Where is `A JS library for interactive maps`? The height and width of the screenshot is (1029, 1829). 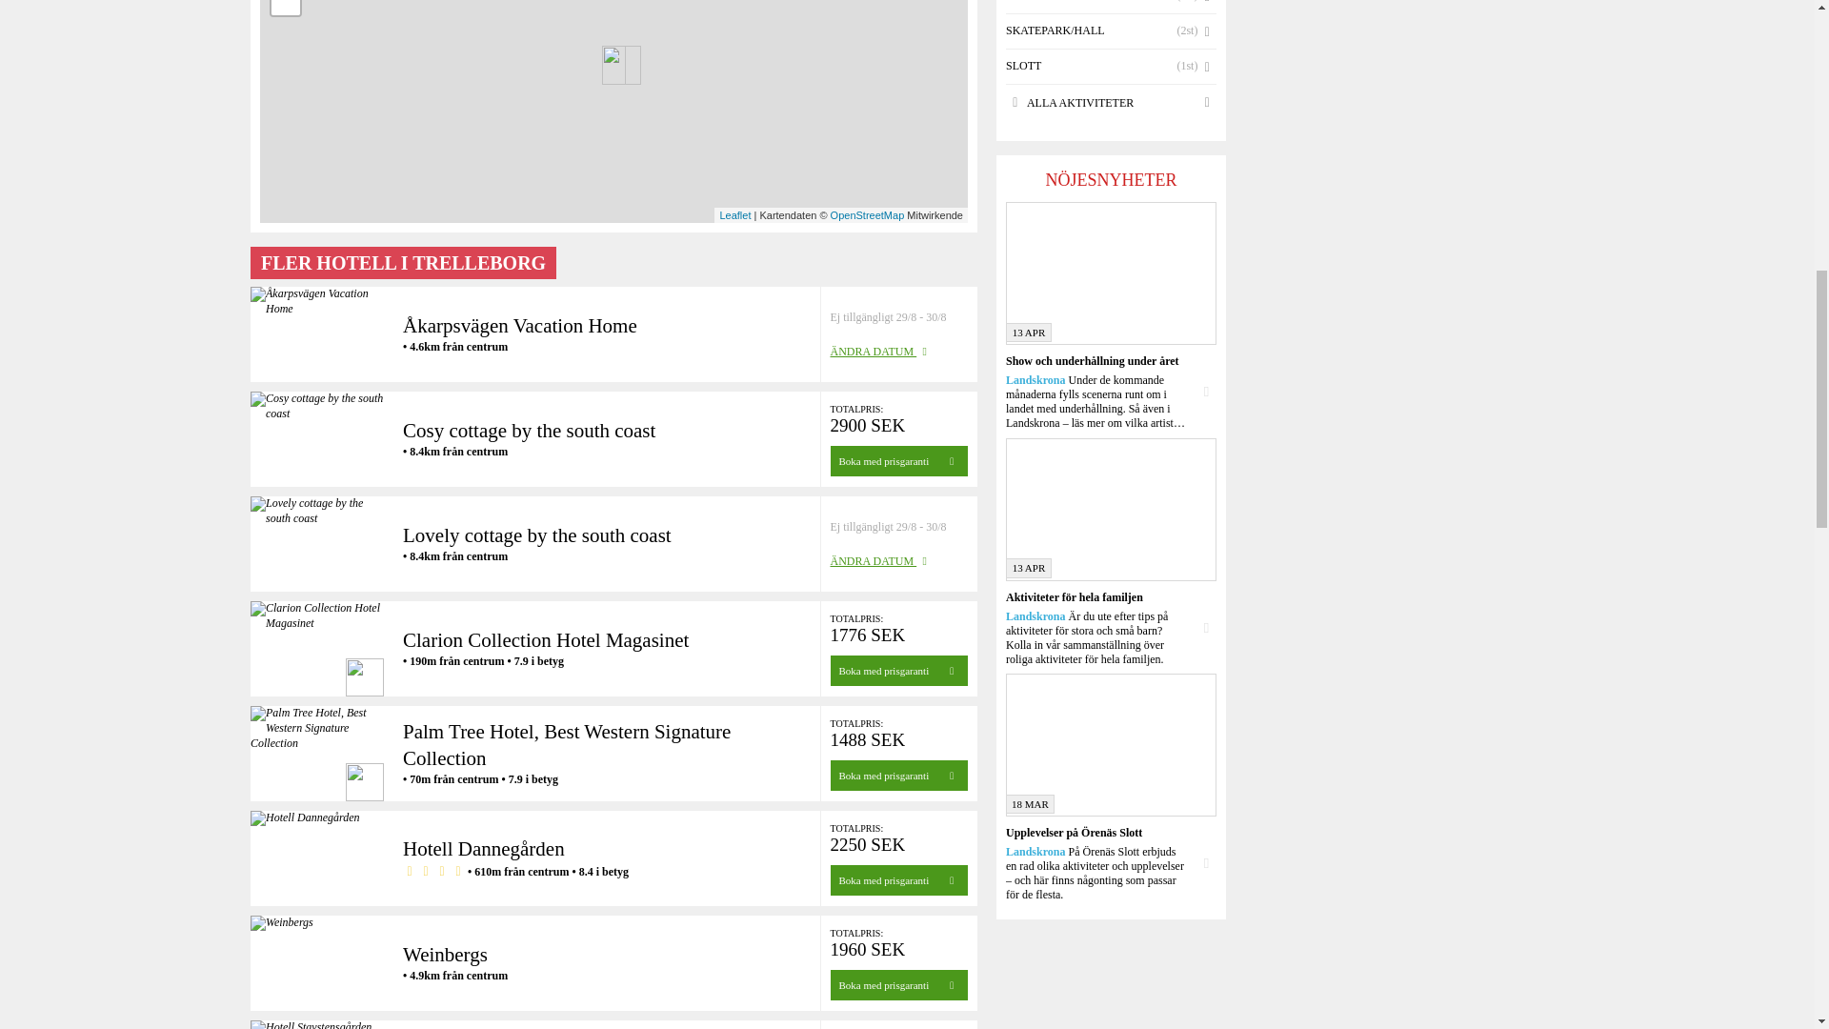
A JS library for interactive maps is located at coordinates (734, 215).